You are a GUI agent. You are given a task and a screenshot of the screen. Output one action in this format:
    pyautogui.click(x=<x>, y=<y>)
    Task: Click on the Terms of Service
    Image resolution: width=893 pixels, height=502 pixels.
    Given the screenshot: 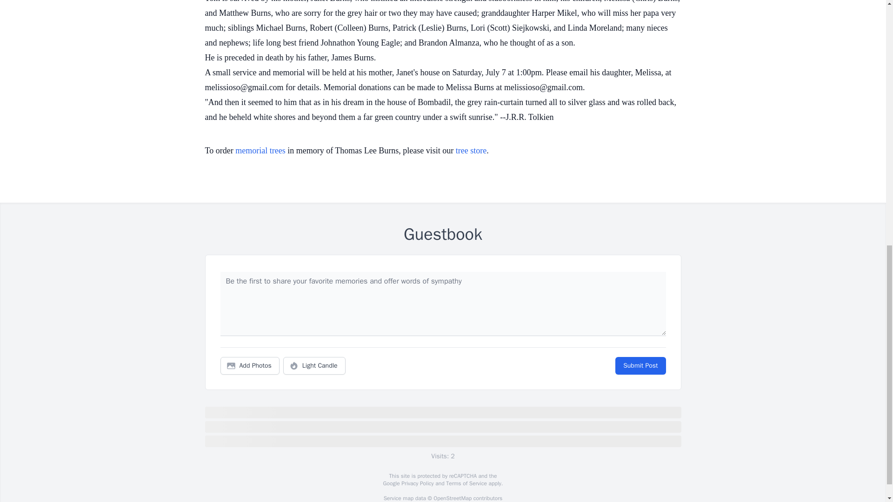 What is the action you would take?
    pyautogui.click(x=466, y=483)
    